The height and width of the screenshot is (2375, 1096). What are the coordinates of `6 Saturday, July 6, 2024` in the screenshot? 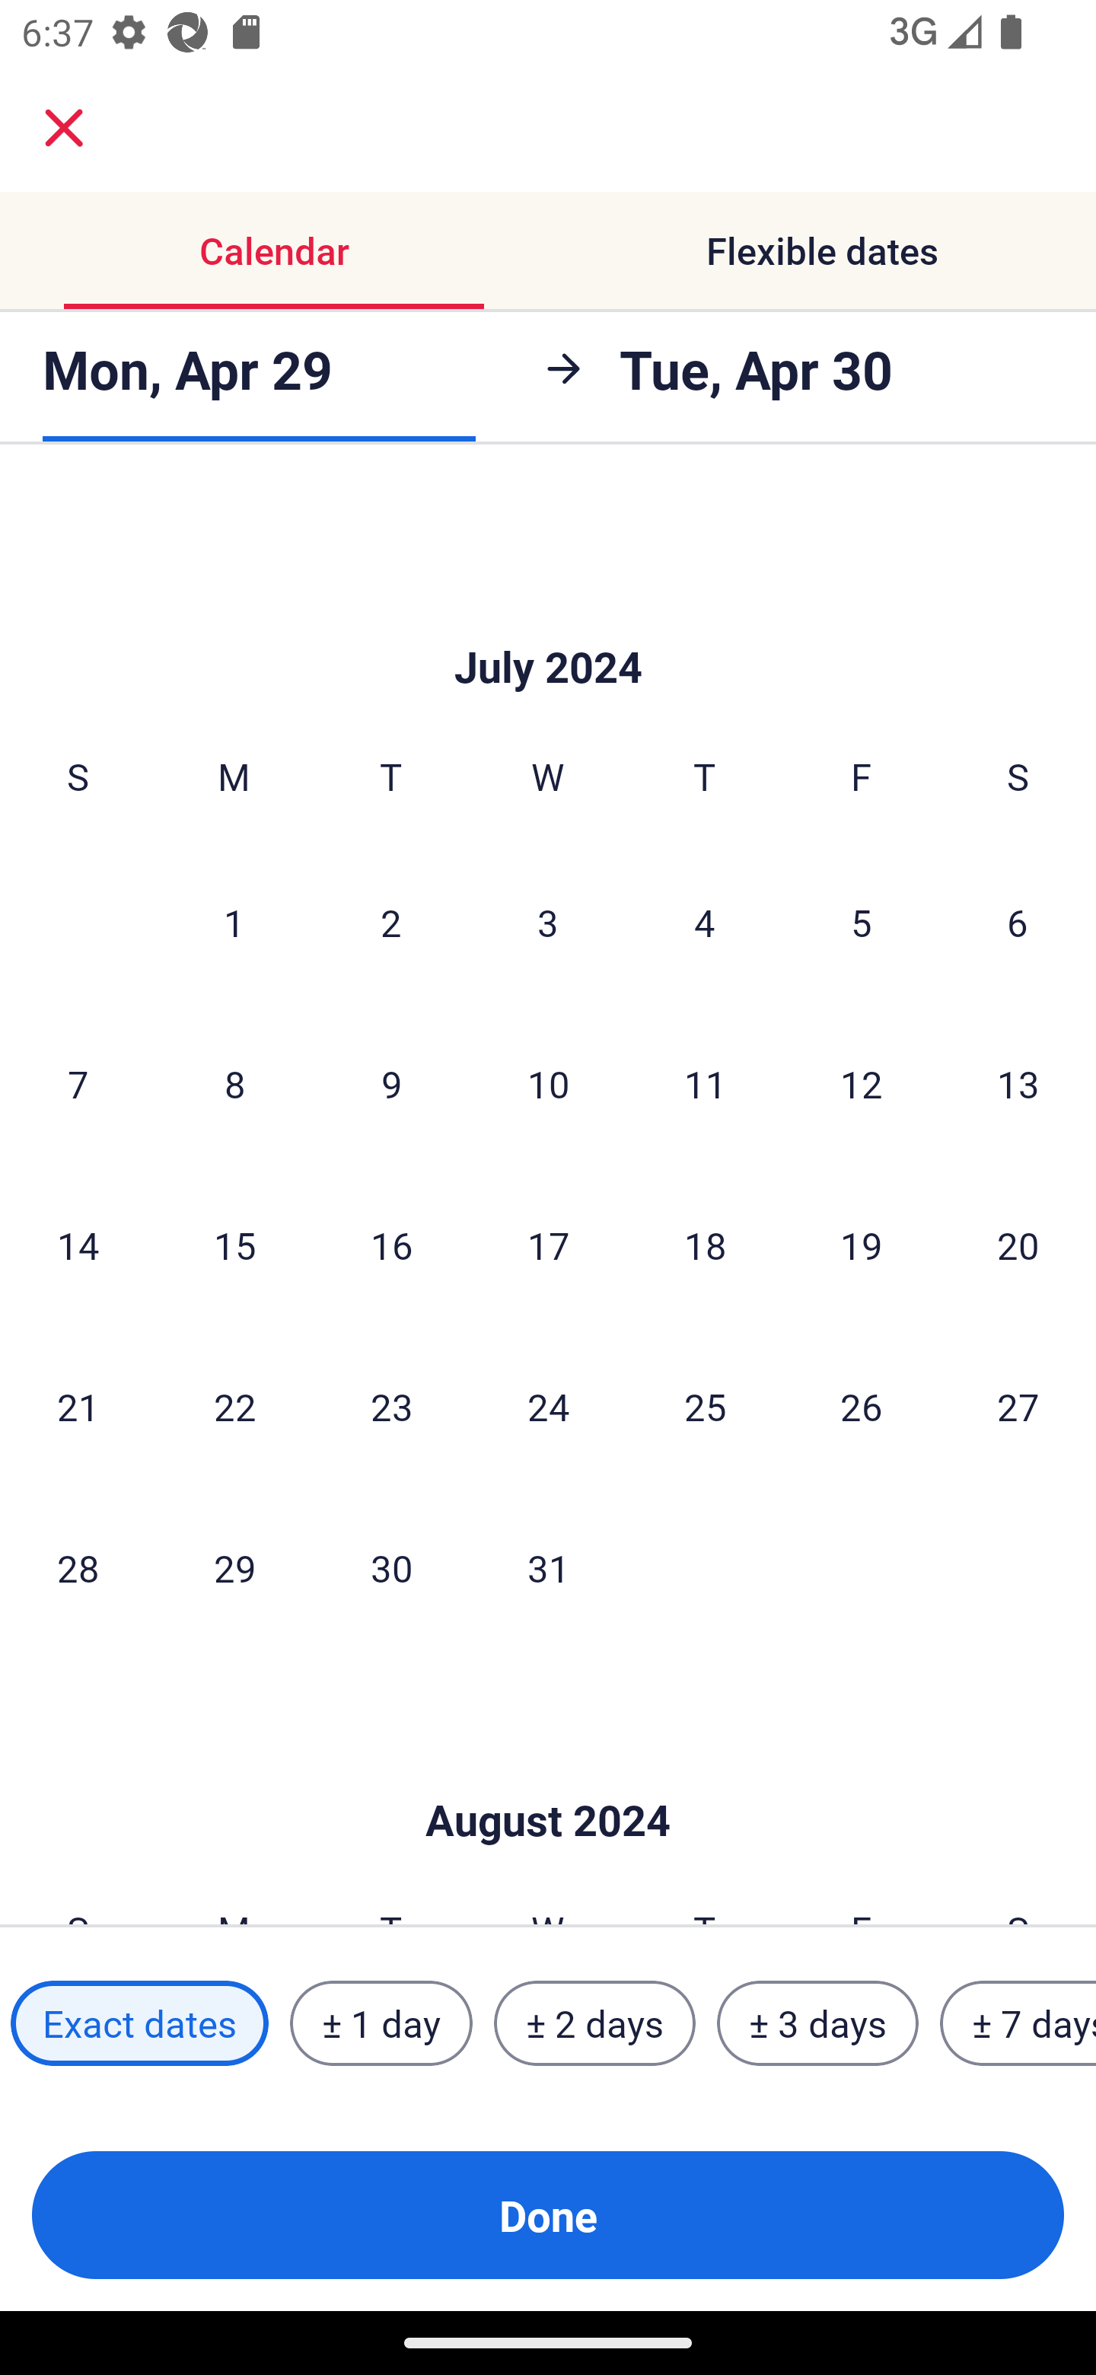 It's located at (1018, 921).